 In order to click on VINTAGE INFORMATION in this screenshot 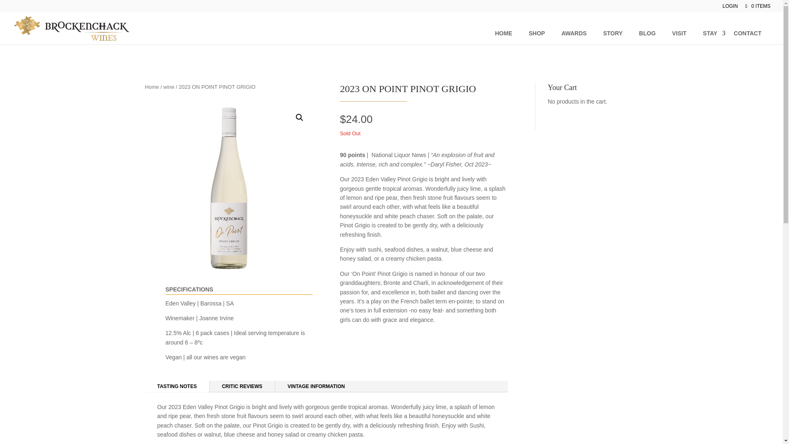, I will do `click(316, 386)`.